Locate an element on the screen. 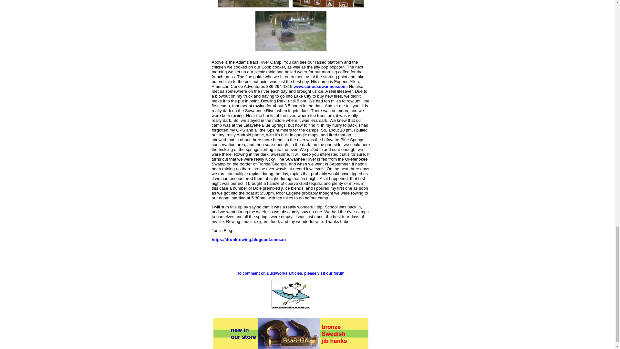  To comment on Duckworks articles, please visit our forum is located at coordinates (291, 273).